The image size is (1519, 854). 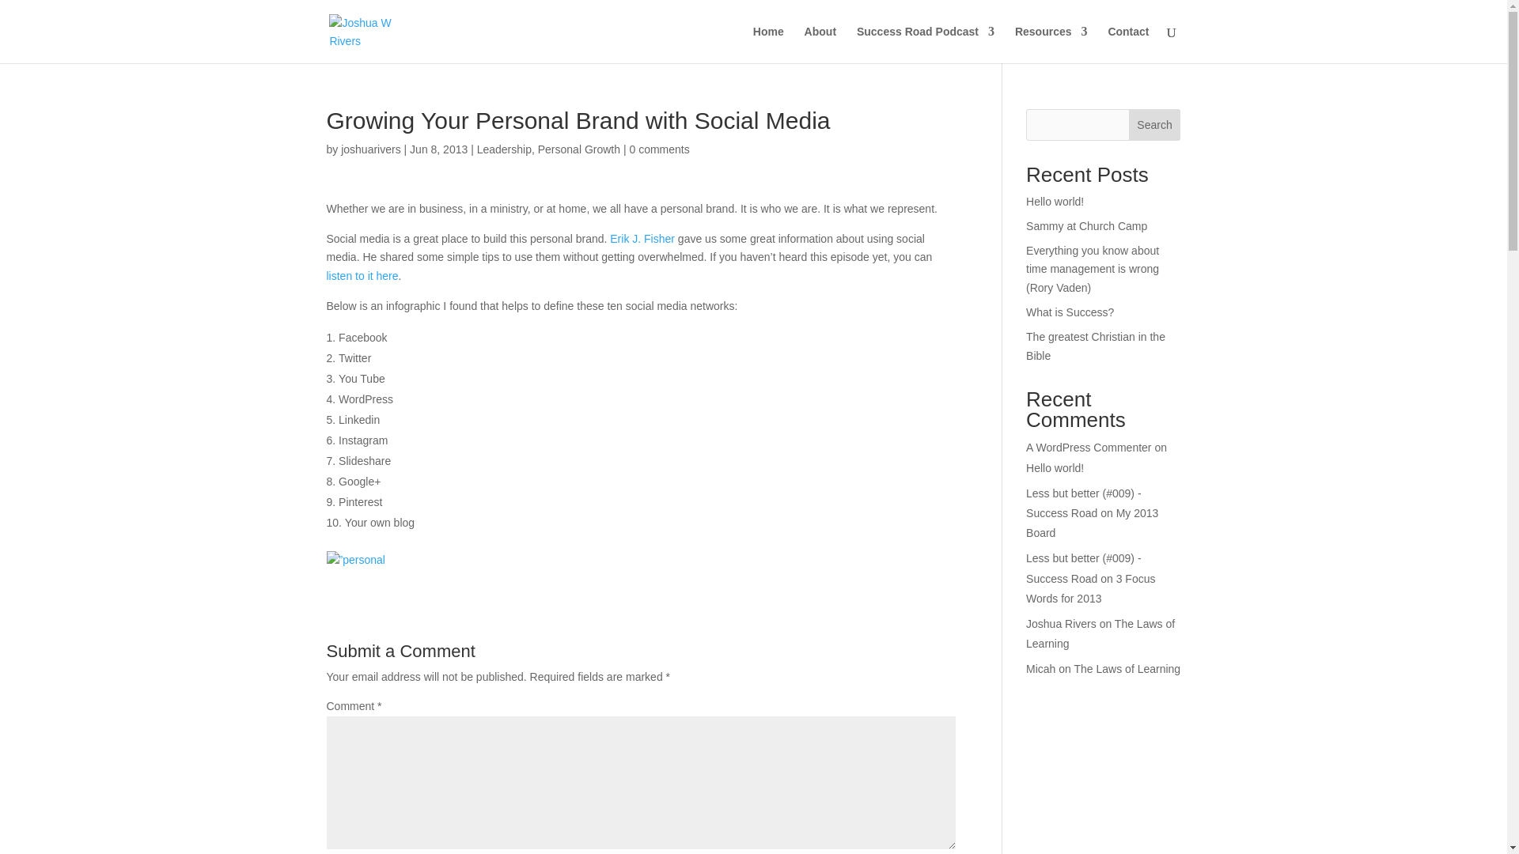 I want to click on Posts by joshuarivers, so click(x=370, y=149).